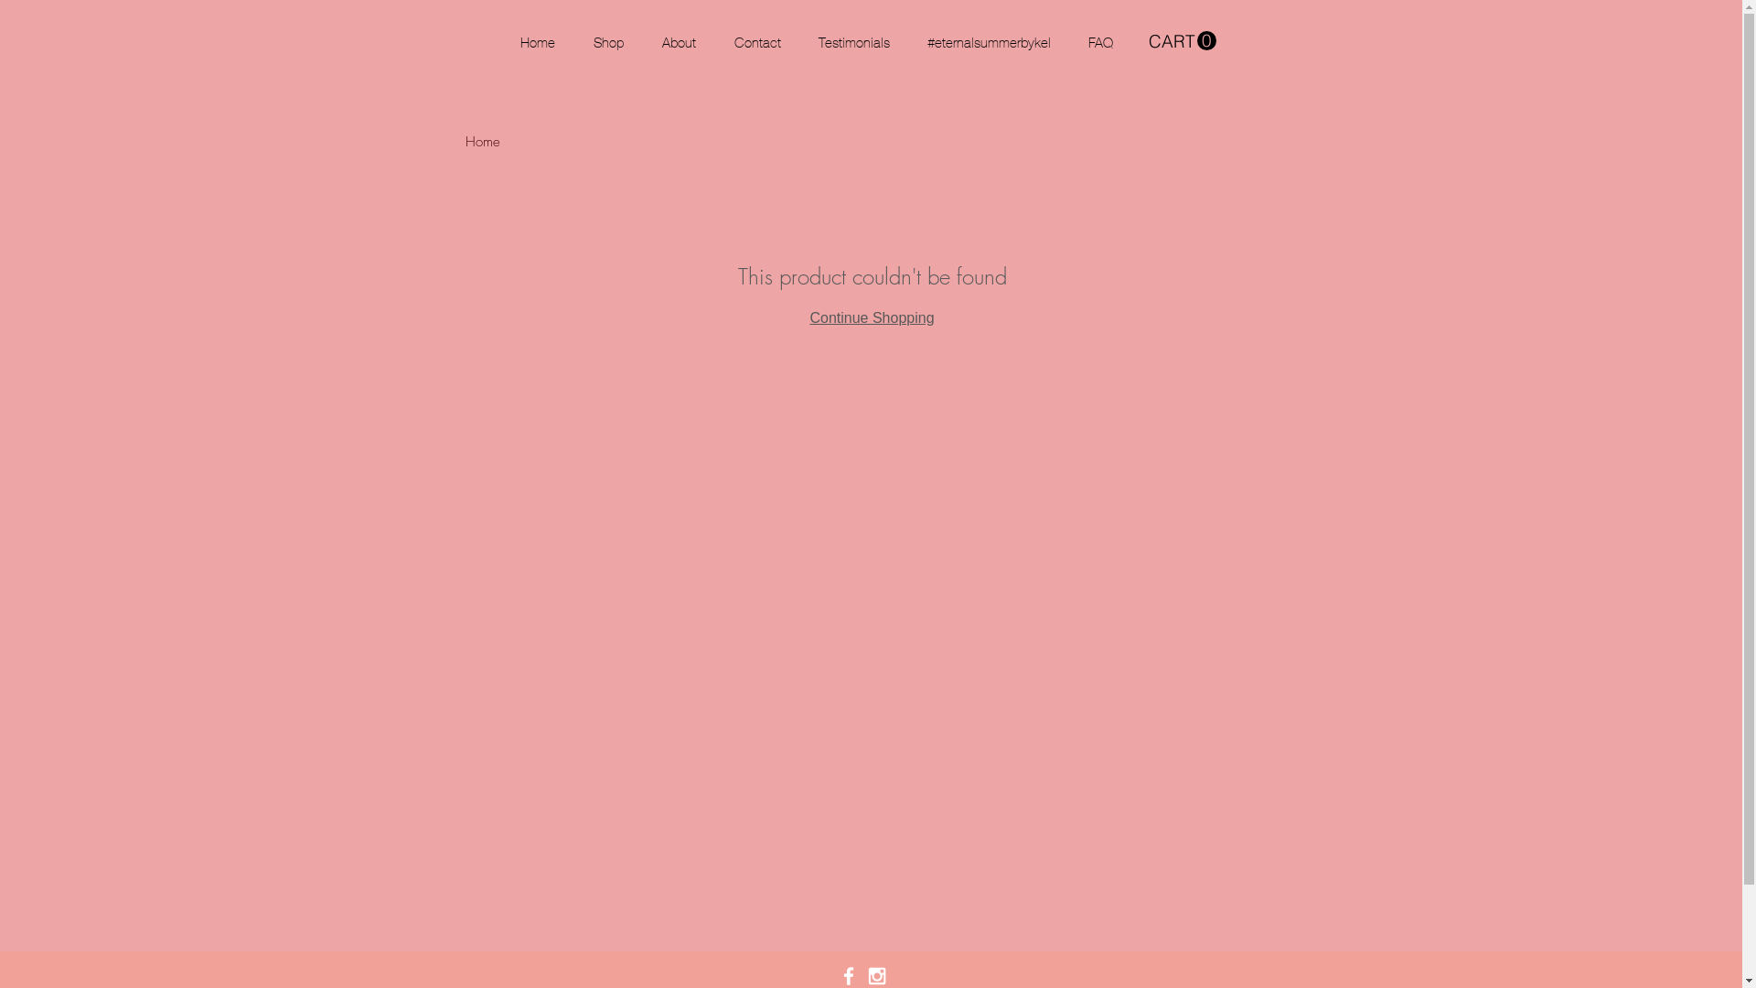 The height and width of the screenshot is (988, 1756). Describe the element at coordinates (554, 42) in the screenshot. I see `Home` at that location.